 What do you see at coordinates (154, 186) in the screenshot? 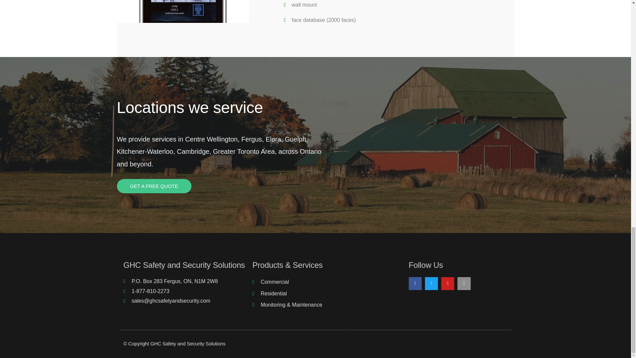
I see `GET A FREE QUOTE` at bounding box center [154, 186].